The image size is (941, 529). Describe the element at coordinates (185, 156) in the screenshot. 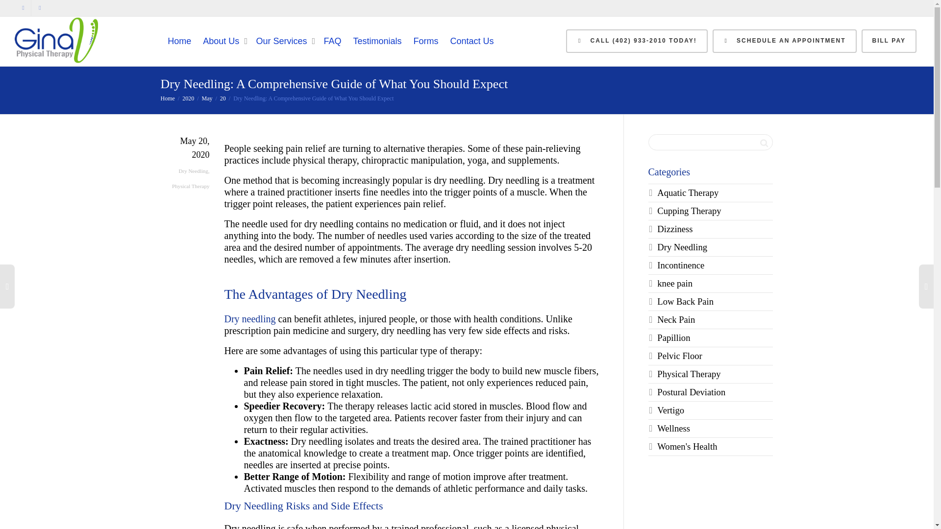

I see `May 20, 2020` at that location.